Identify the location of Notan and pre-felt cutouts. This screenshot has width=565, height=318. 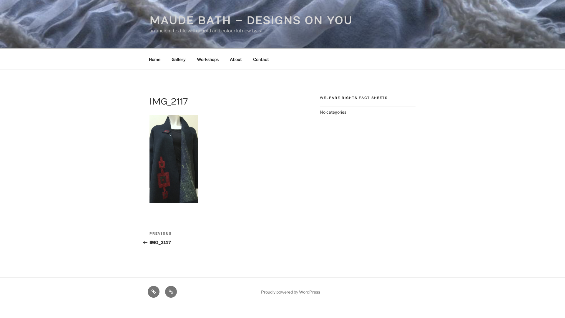
(154, 292).